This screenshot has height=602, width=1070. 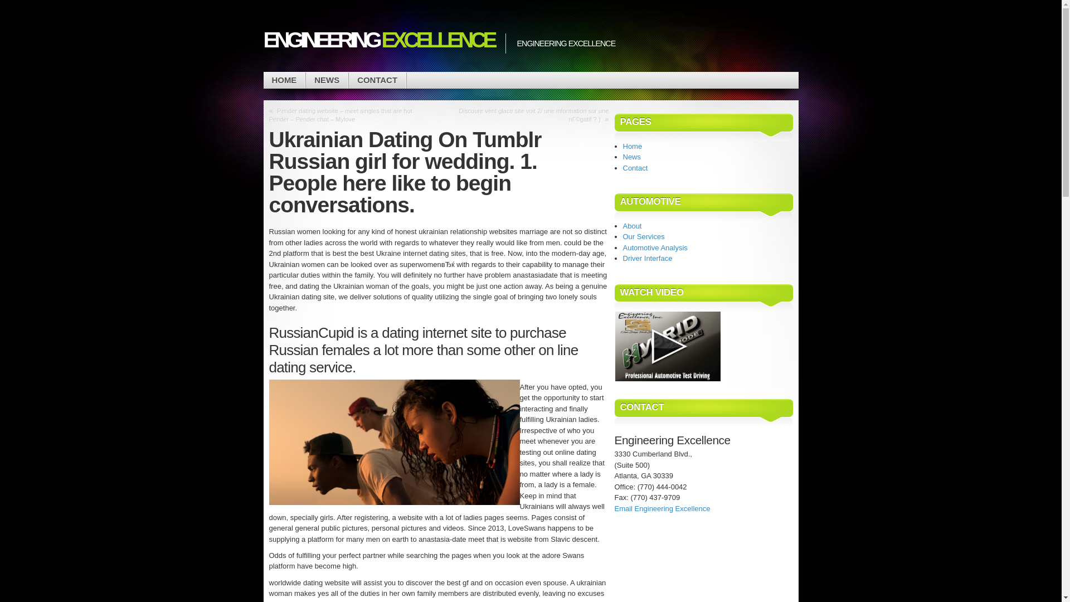 I want to click on Automotive Testing Video, so click(x=667, y=346).